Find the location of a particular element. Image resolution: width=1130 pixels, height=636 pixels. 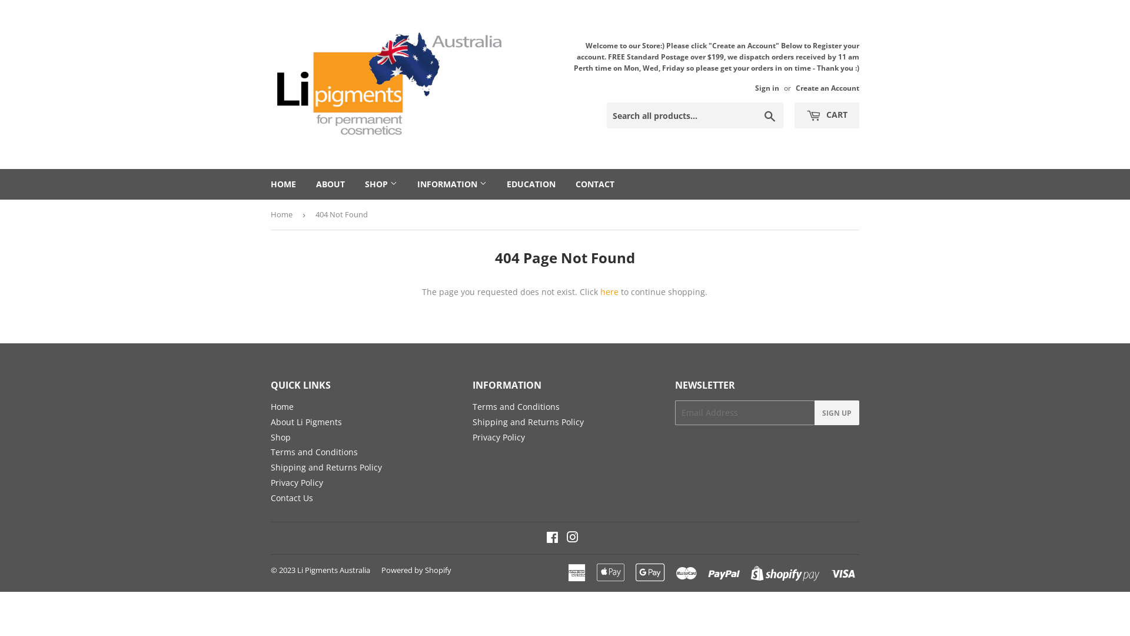

Contact Us is located at coordinates (292, 498).